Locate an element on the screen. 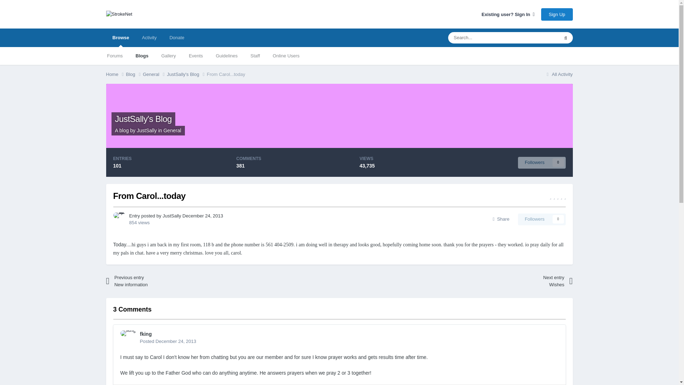  General is located at coordinates (172, 130).